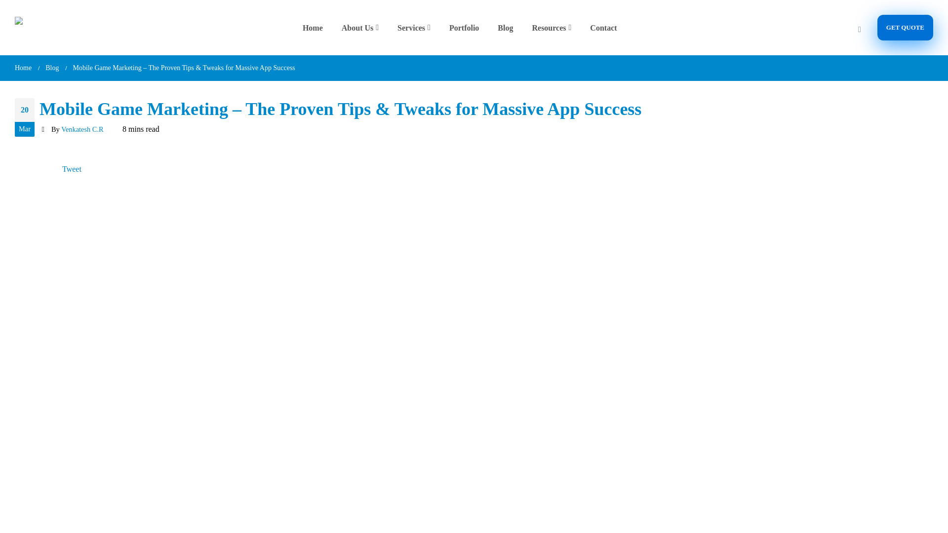 The width and height of the screenshot is (948, 533). I want to click on Home, so click(316, 28).